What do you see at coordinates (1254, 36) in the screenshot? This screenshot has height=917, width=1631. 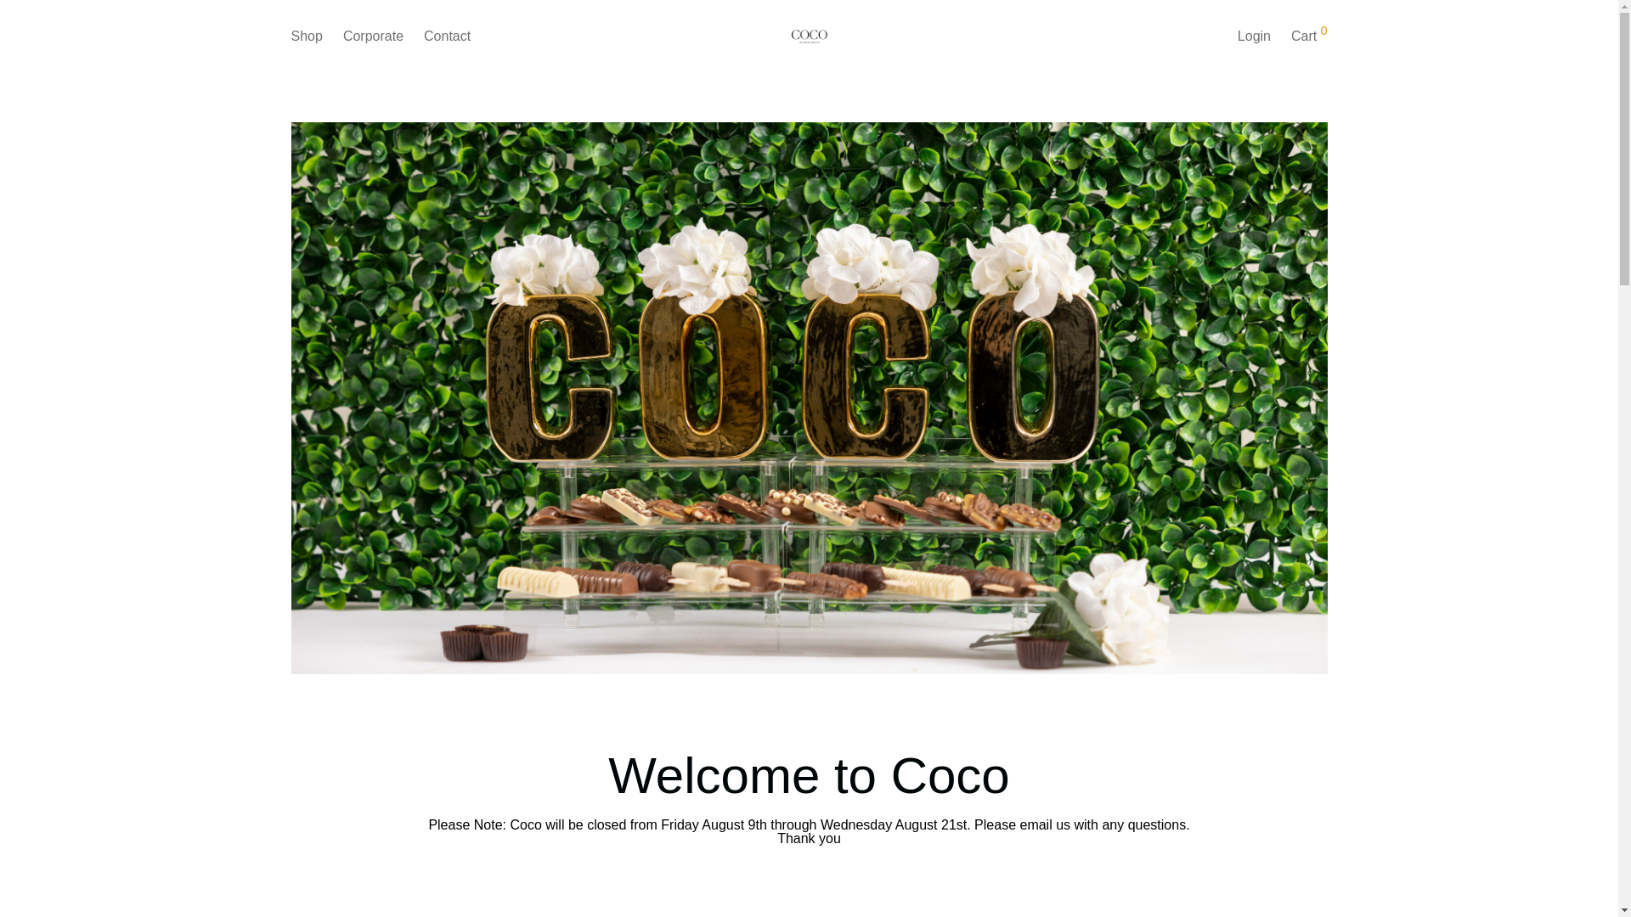 I see `Login` at bounding box center [1254, 36].